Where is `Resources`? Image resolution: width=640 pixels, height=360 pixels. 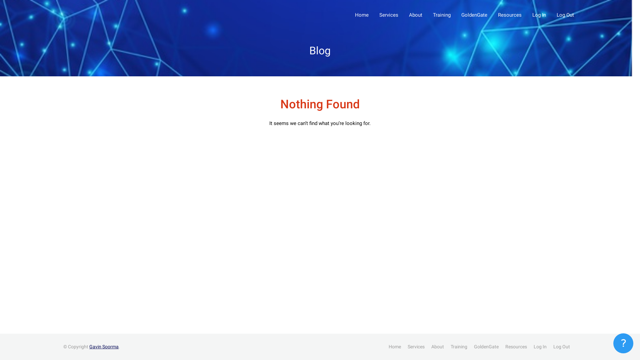
Resources is located at coordinates (510, 15).